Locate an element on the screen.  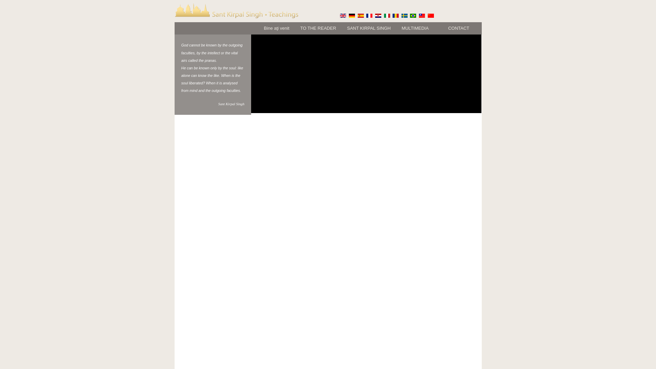
Italiano is located at coordinates (387, 15).